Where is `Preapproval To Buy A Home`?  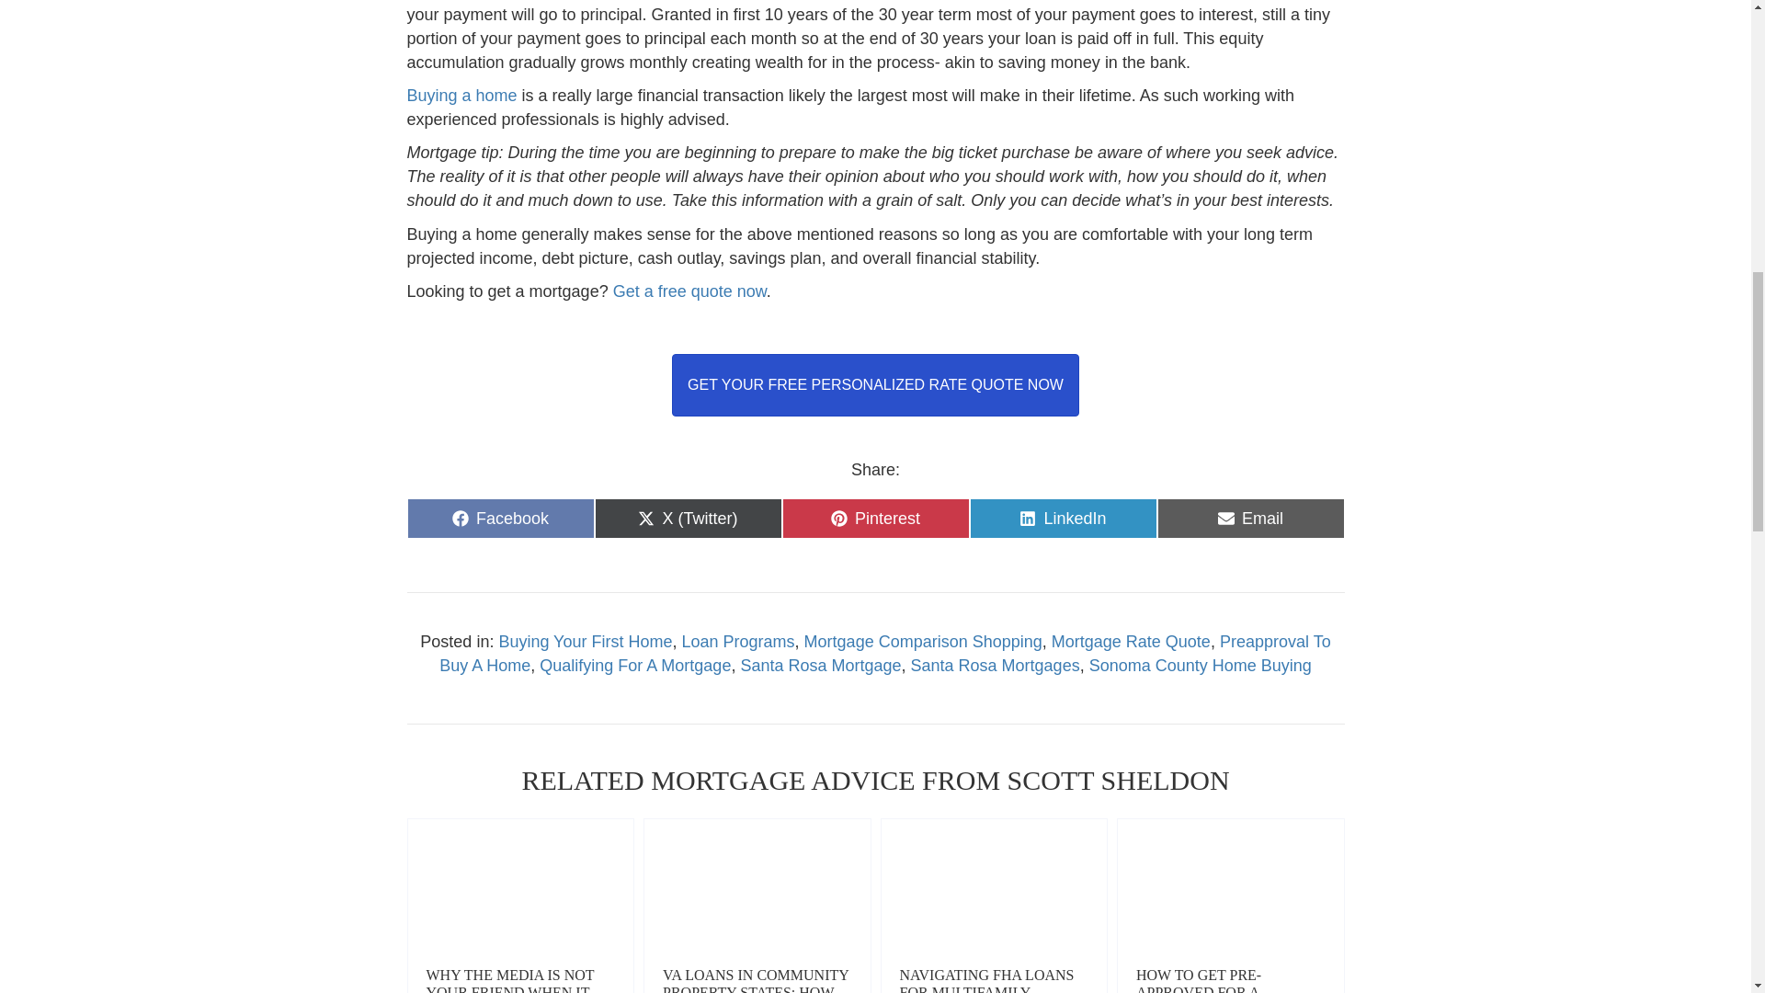 Preapproval To Buy A Home is located at coordinates (884, 653).